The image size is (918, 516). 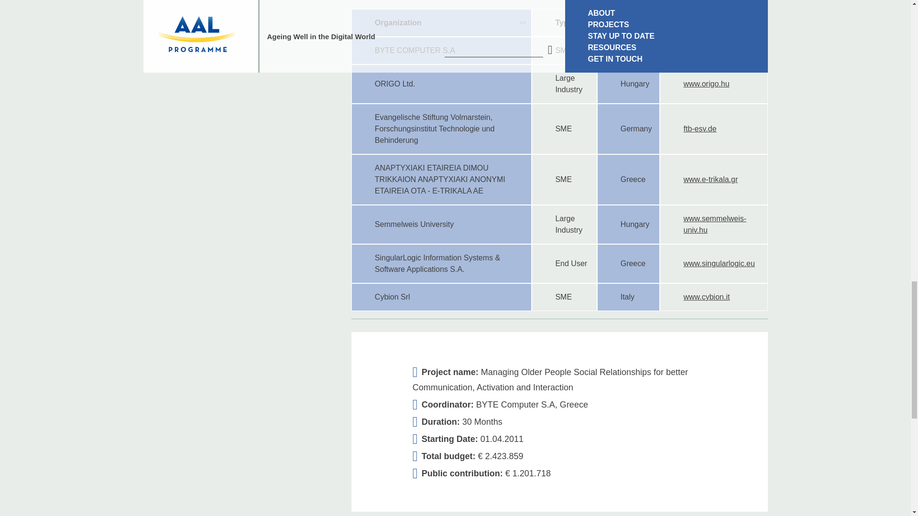 What do you see at coordinates (704, 51) in the screenshot?
I see `www.byte.gr` at bounding box center [704, 51].